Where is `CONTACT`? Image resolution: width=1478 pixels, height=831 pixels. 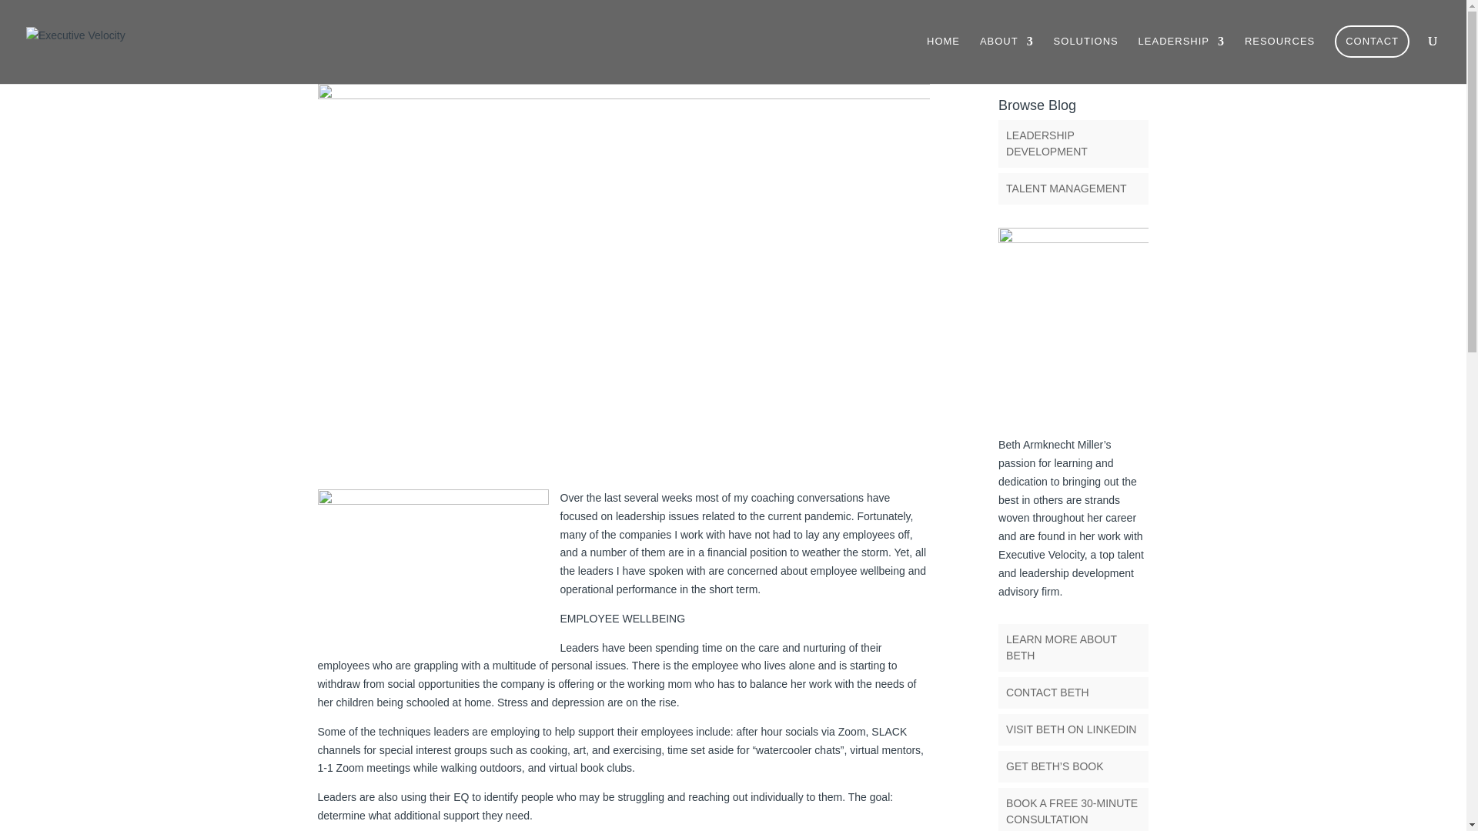 CONTACT is located at coordinates (1372, 42).